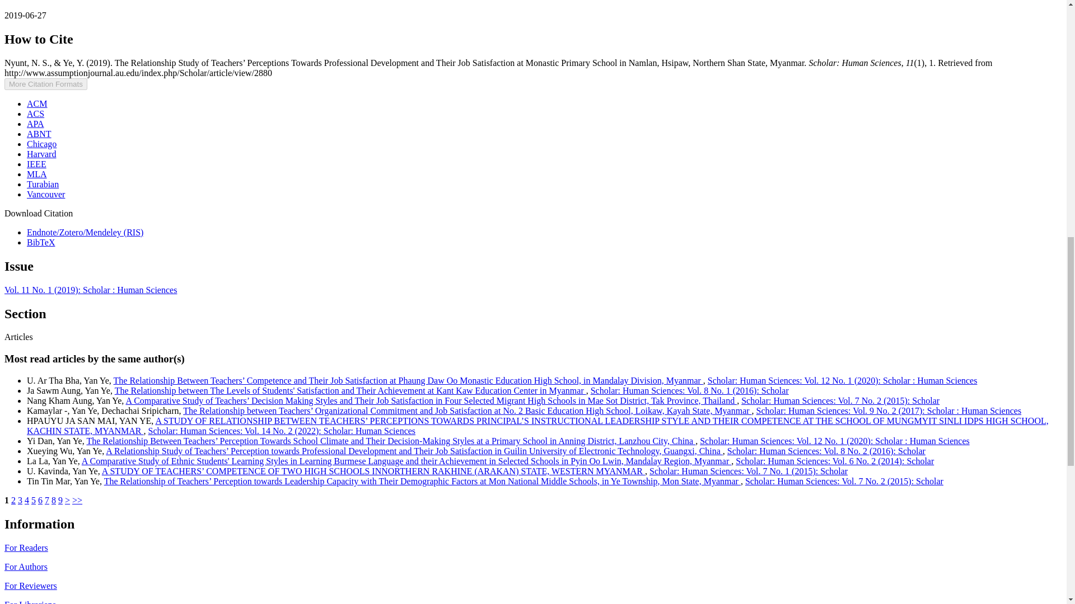 Image resolution: width=1075 pixels, height=604 pixels. What do you see at coordinates (35, 124) in the screenshot?
I see `APA` at bounding box center [35, 124].